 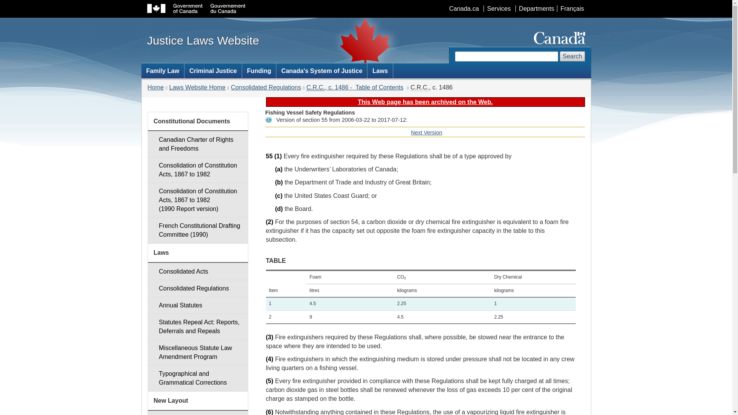 I want to click on Canadian Charter of Rights and Freedoms, so click(x=198, y=144).